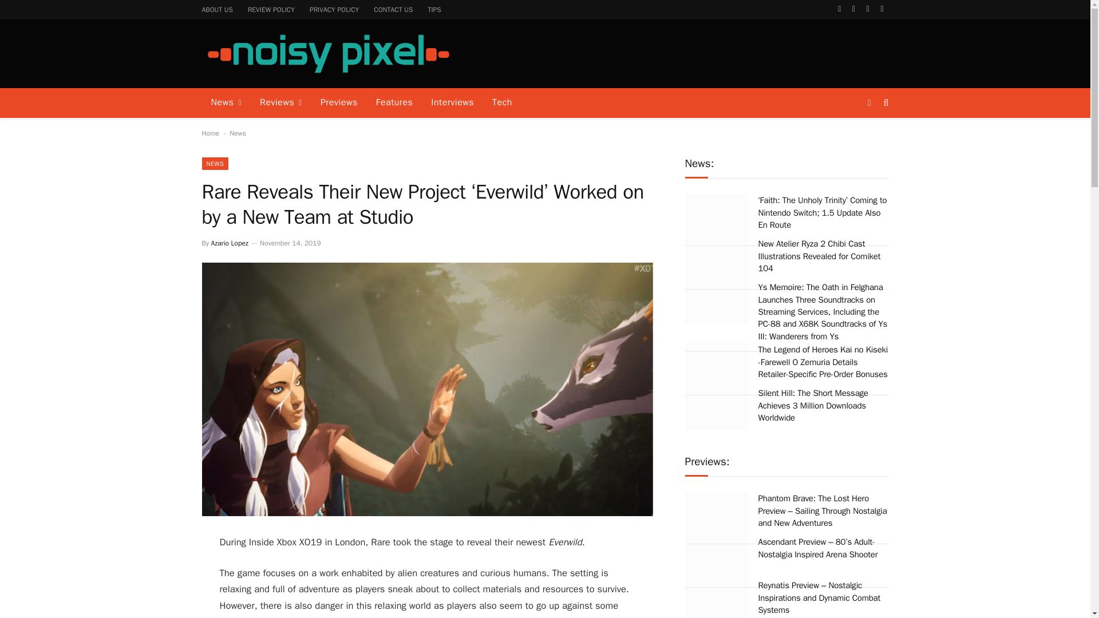 This screenshot has height=618, width=1099. What do you see at coordinates (238, 133) in the screenshot?
I see `News` at bounding box center [238, 133].